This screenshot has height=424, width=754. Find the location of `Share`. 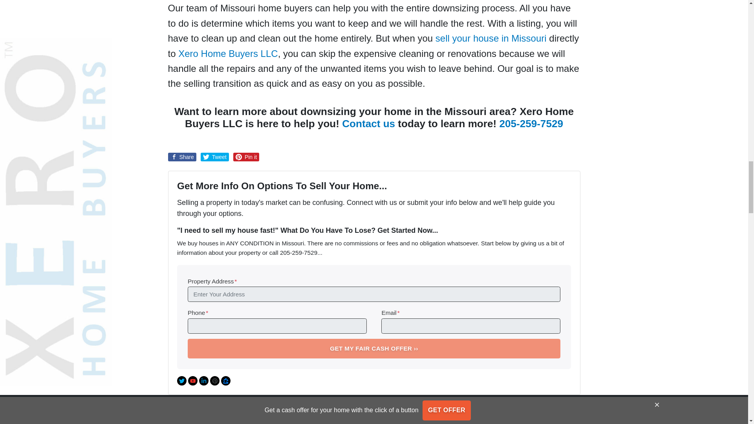

Share is located at coordinates (182, 157).